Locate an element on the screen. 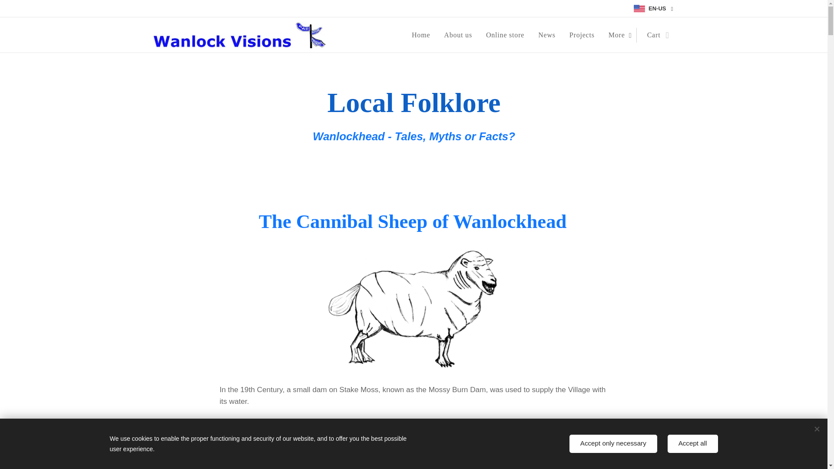 This screenshot has height=469, width=834. Home is located at coordinates (423, 35).